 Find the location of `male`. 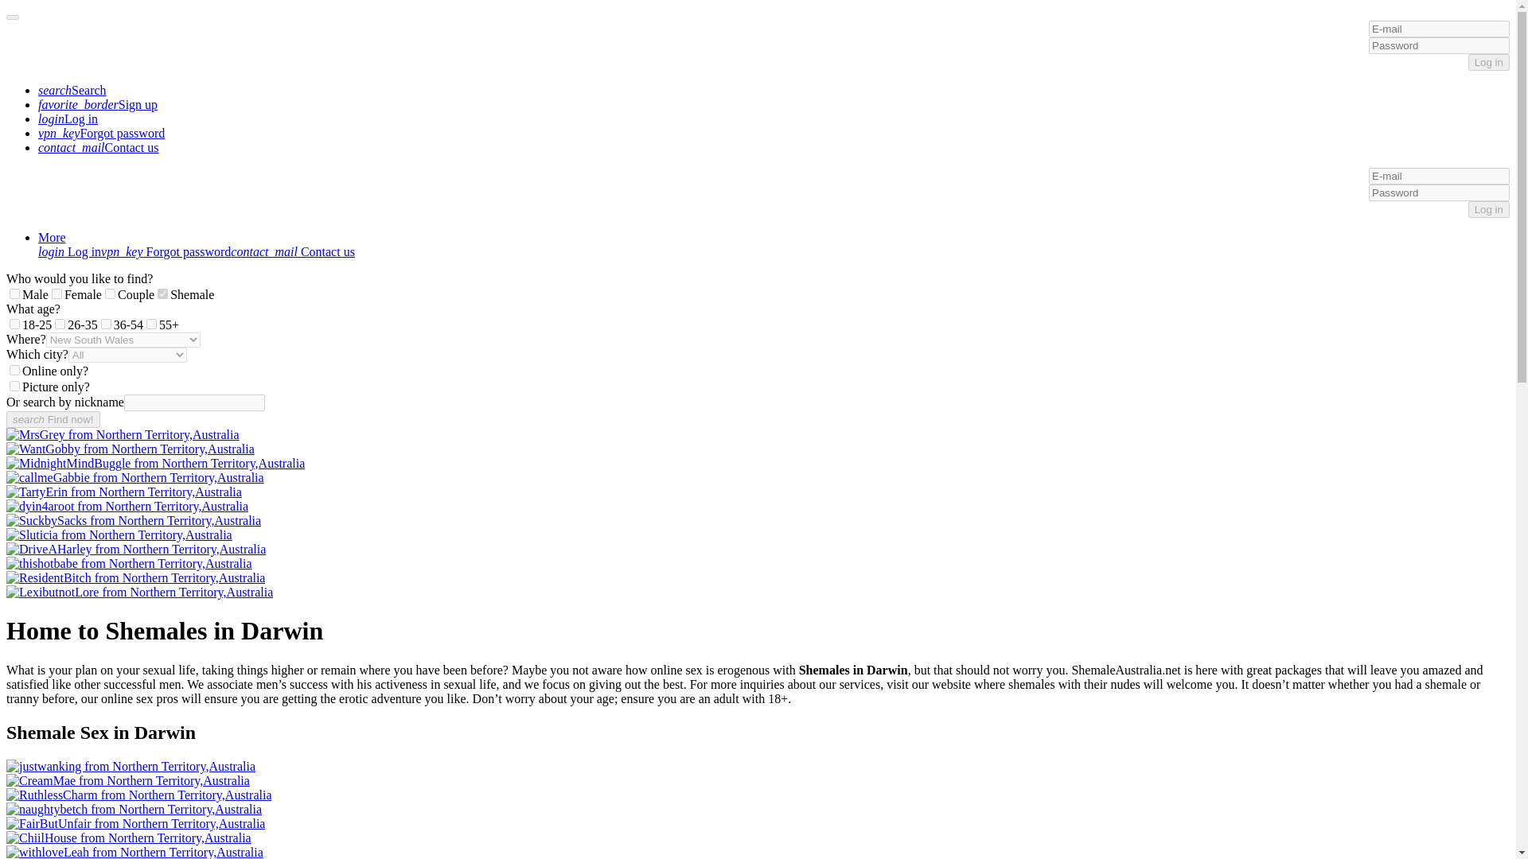

male is located at coordinates (14, 293).